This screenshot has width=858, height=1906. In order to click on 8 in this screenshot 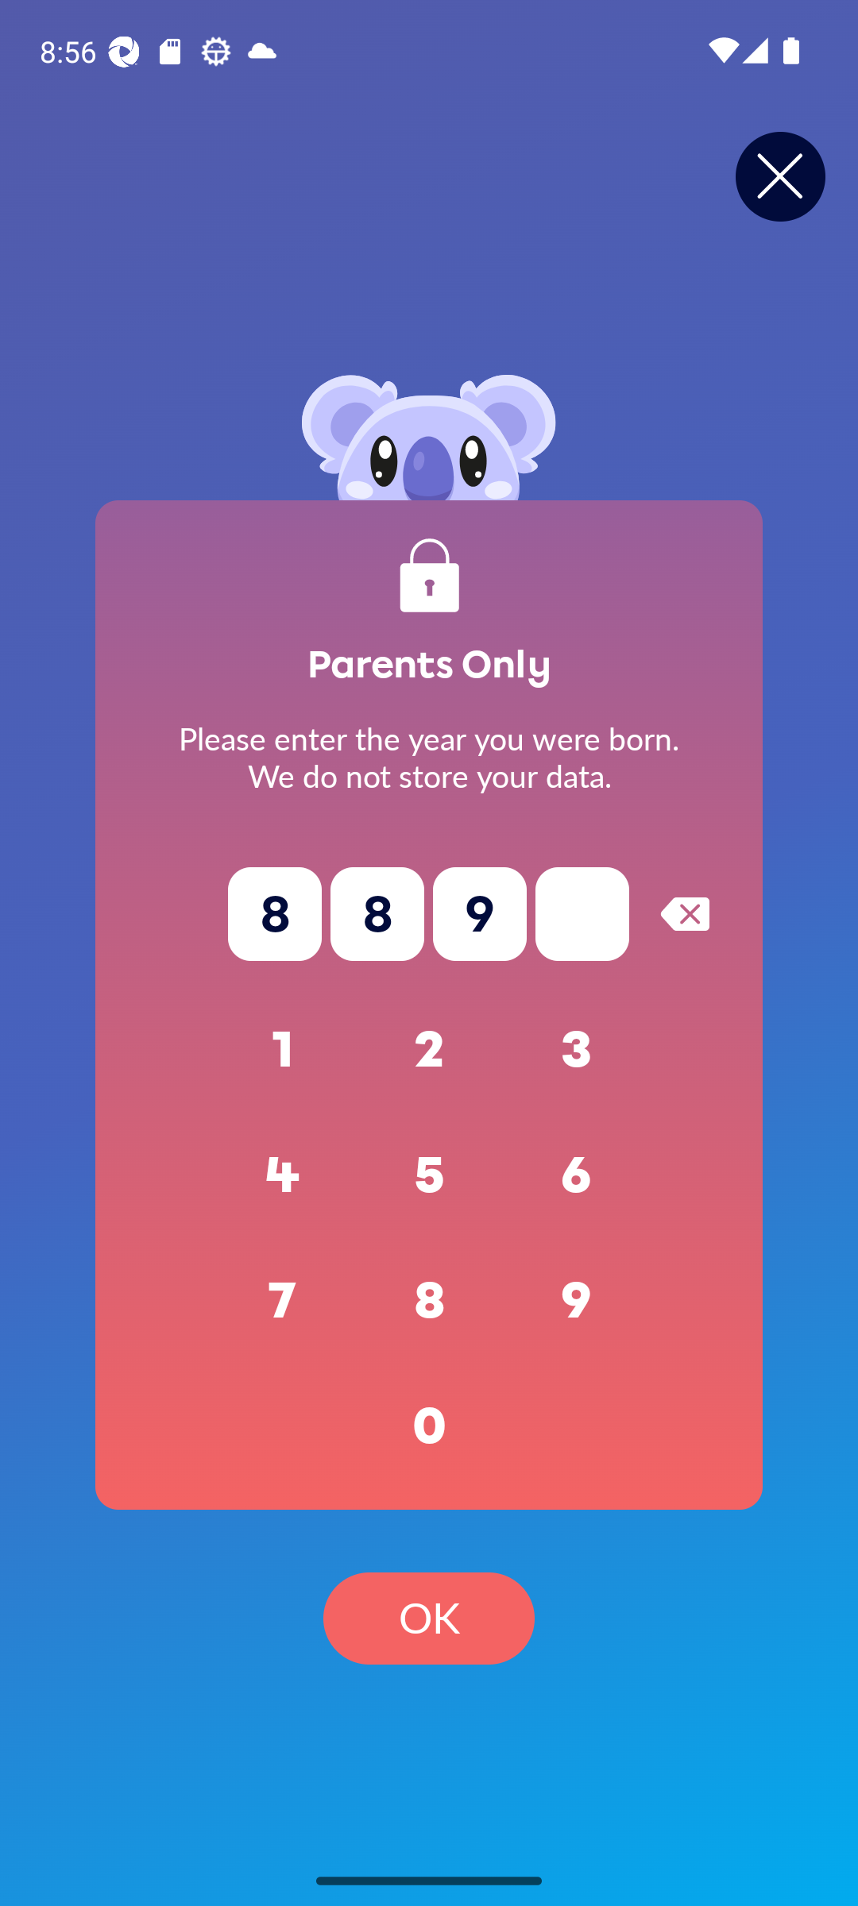, I will do `click(429, 1301)`.